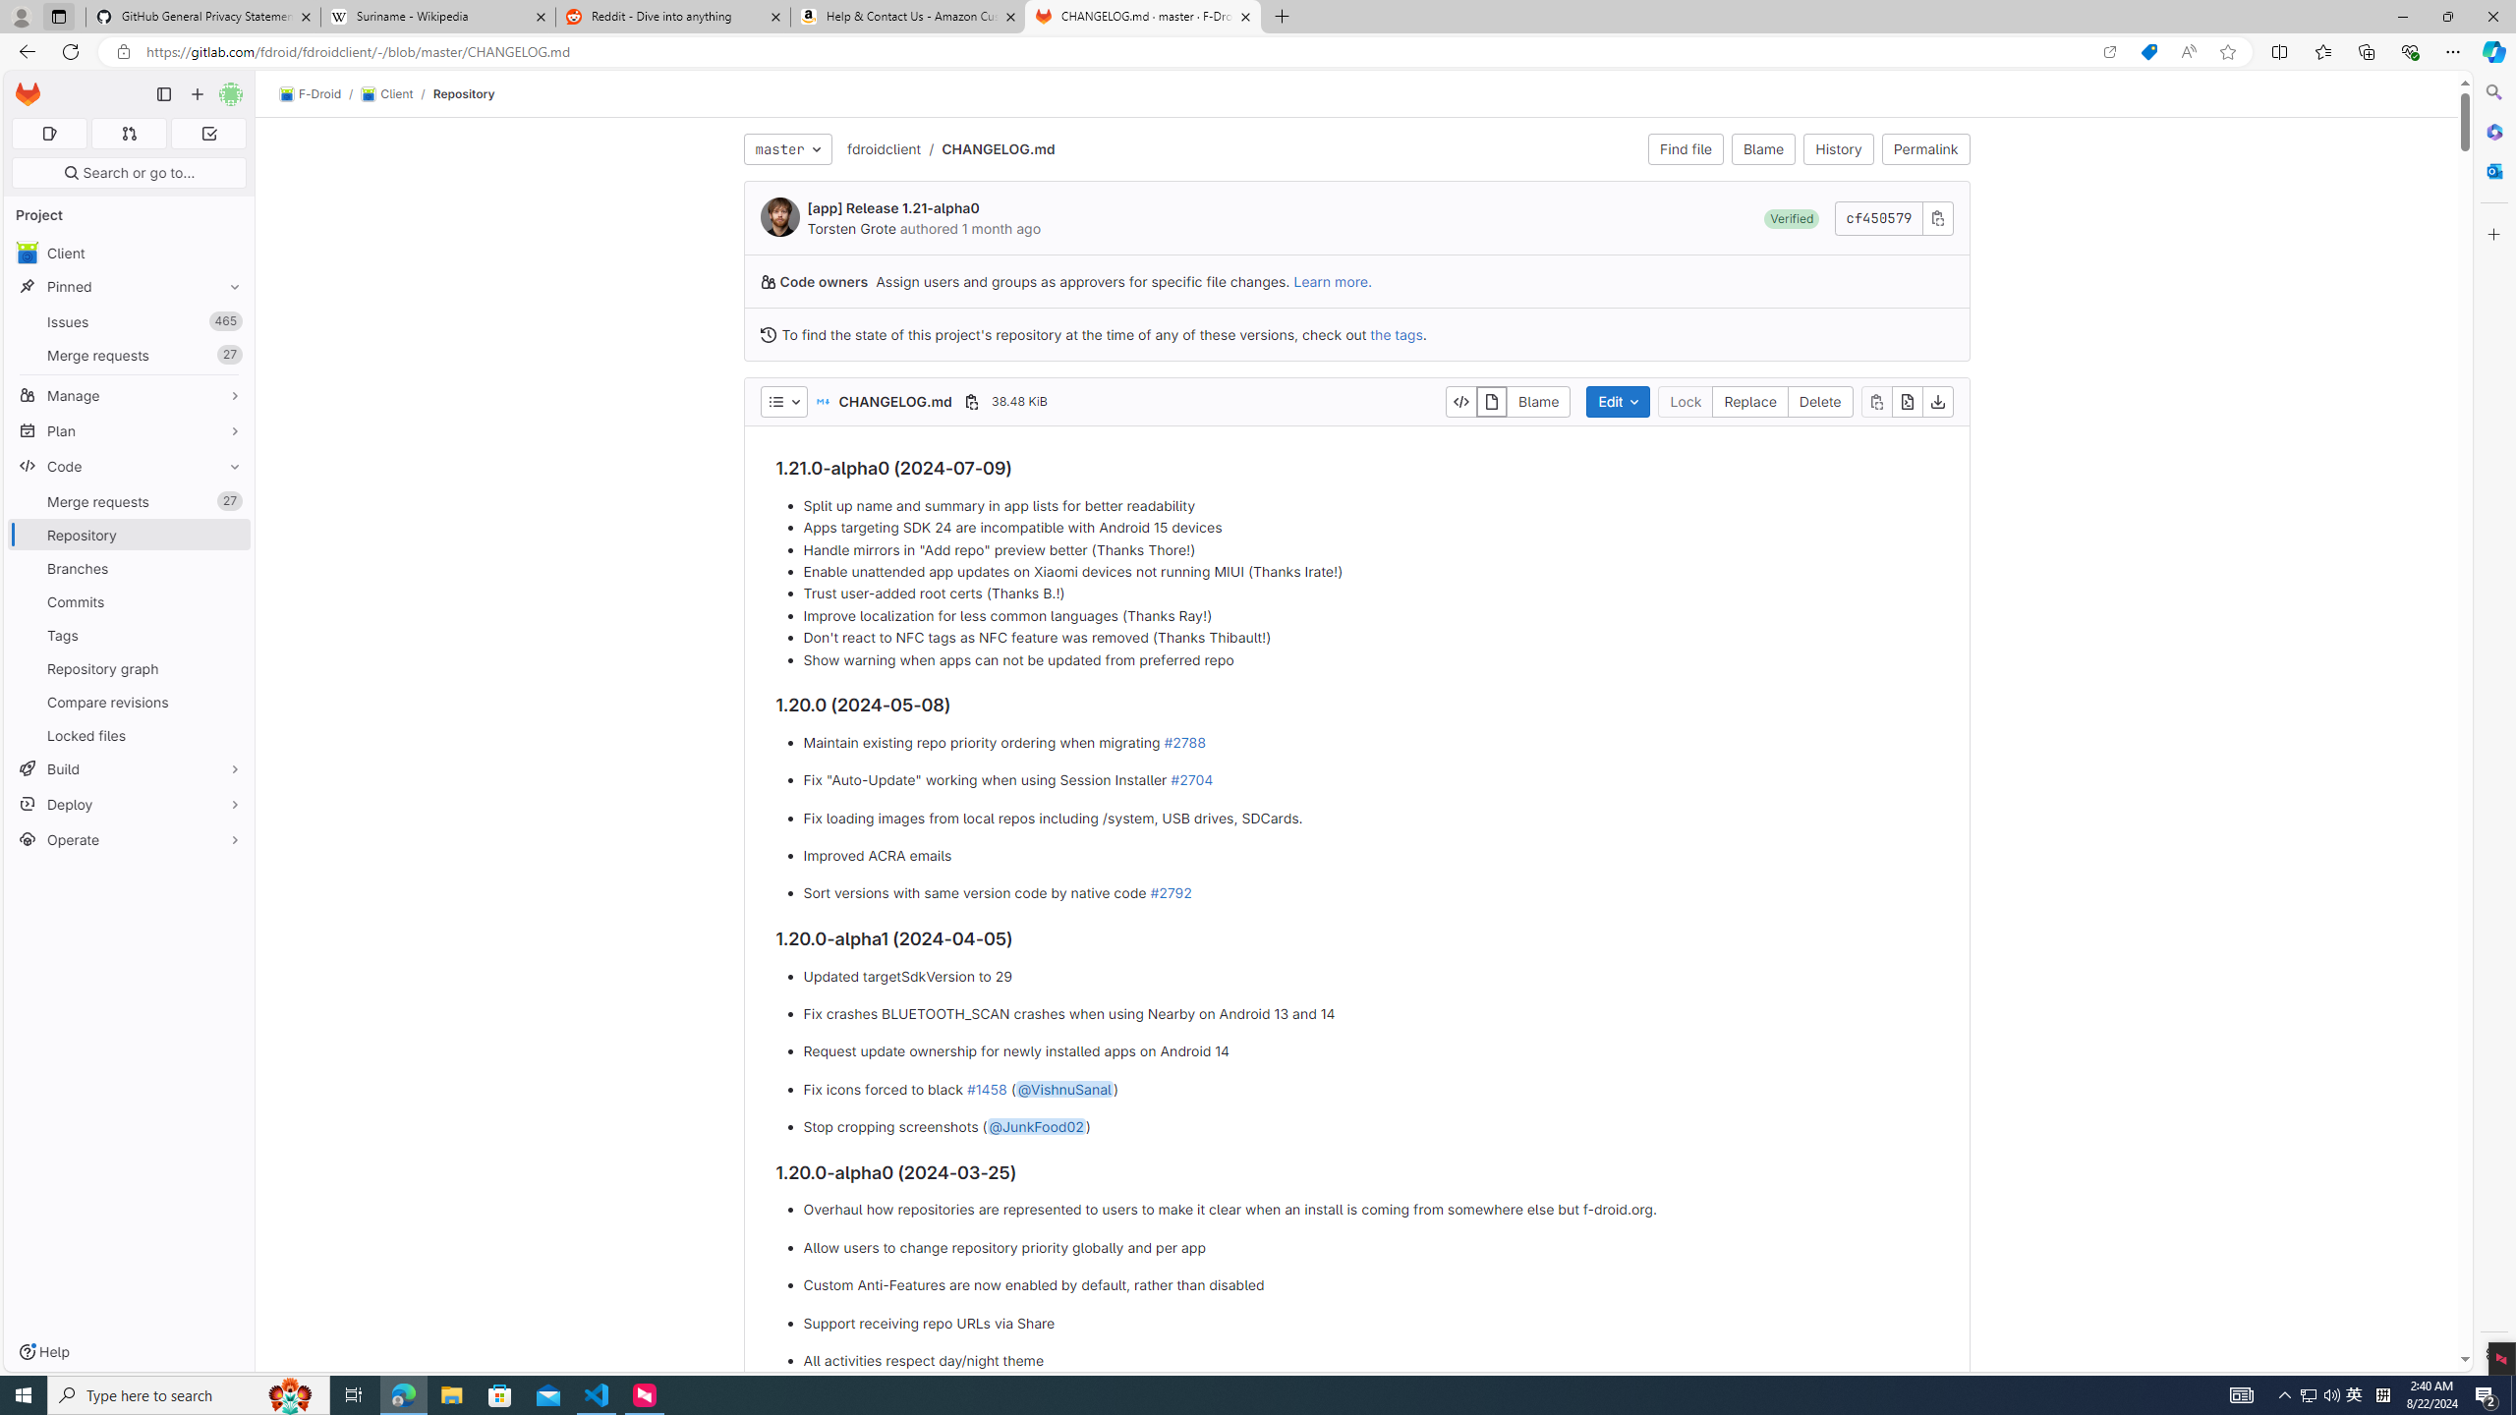  I want to click on Tags, so click(130, 635).